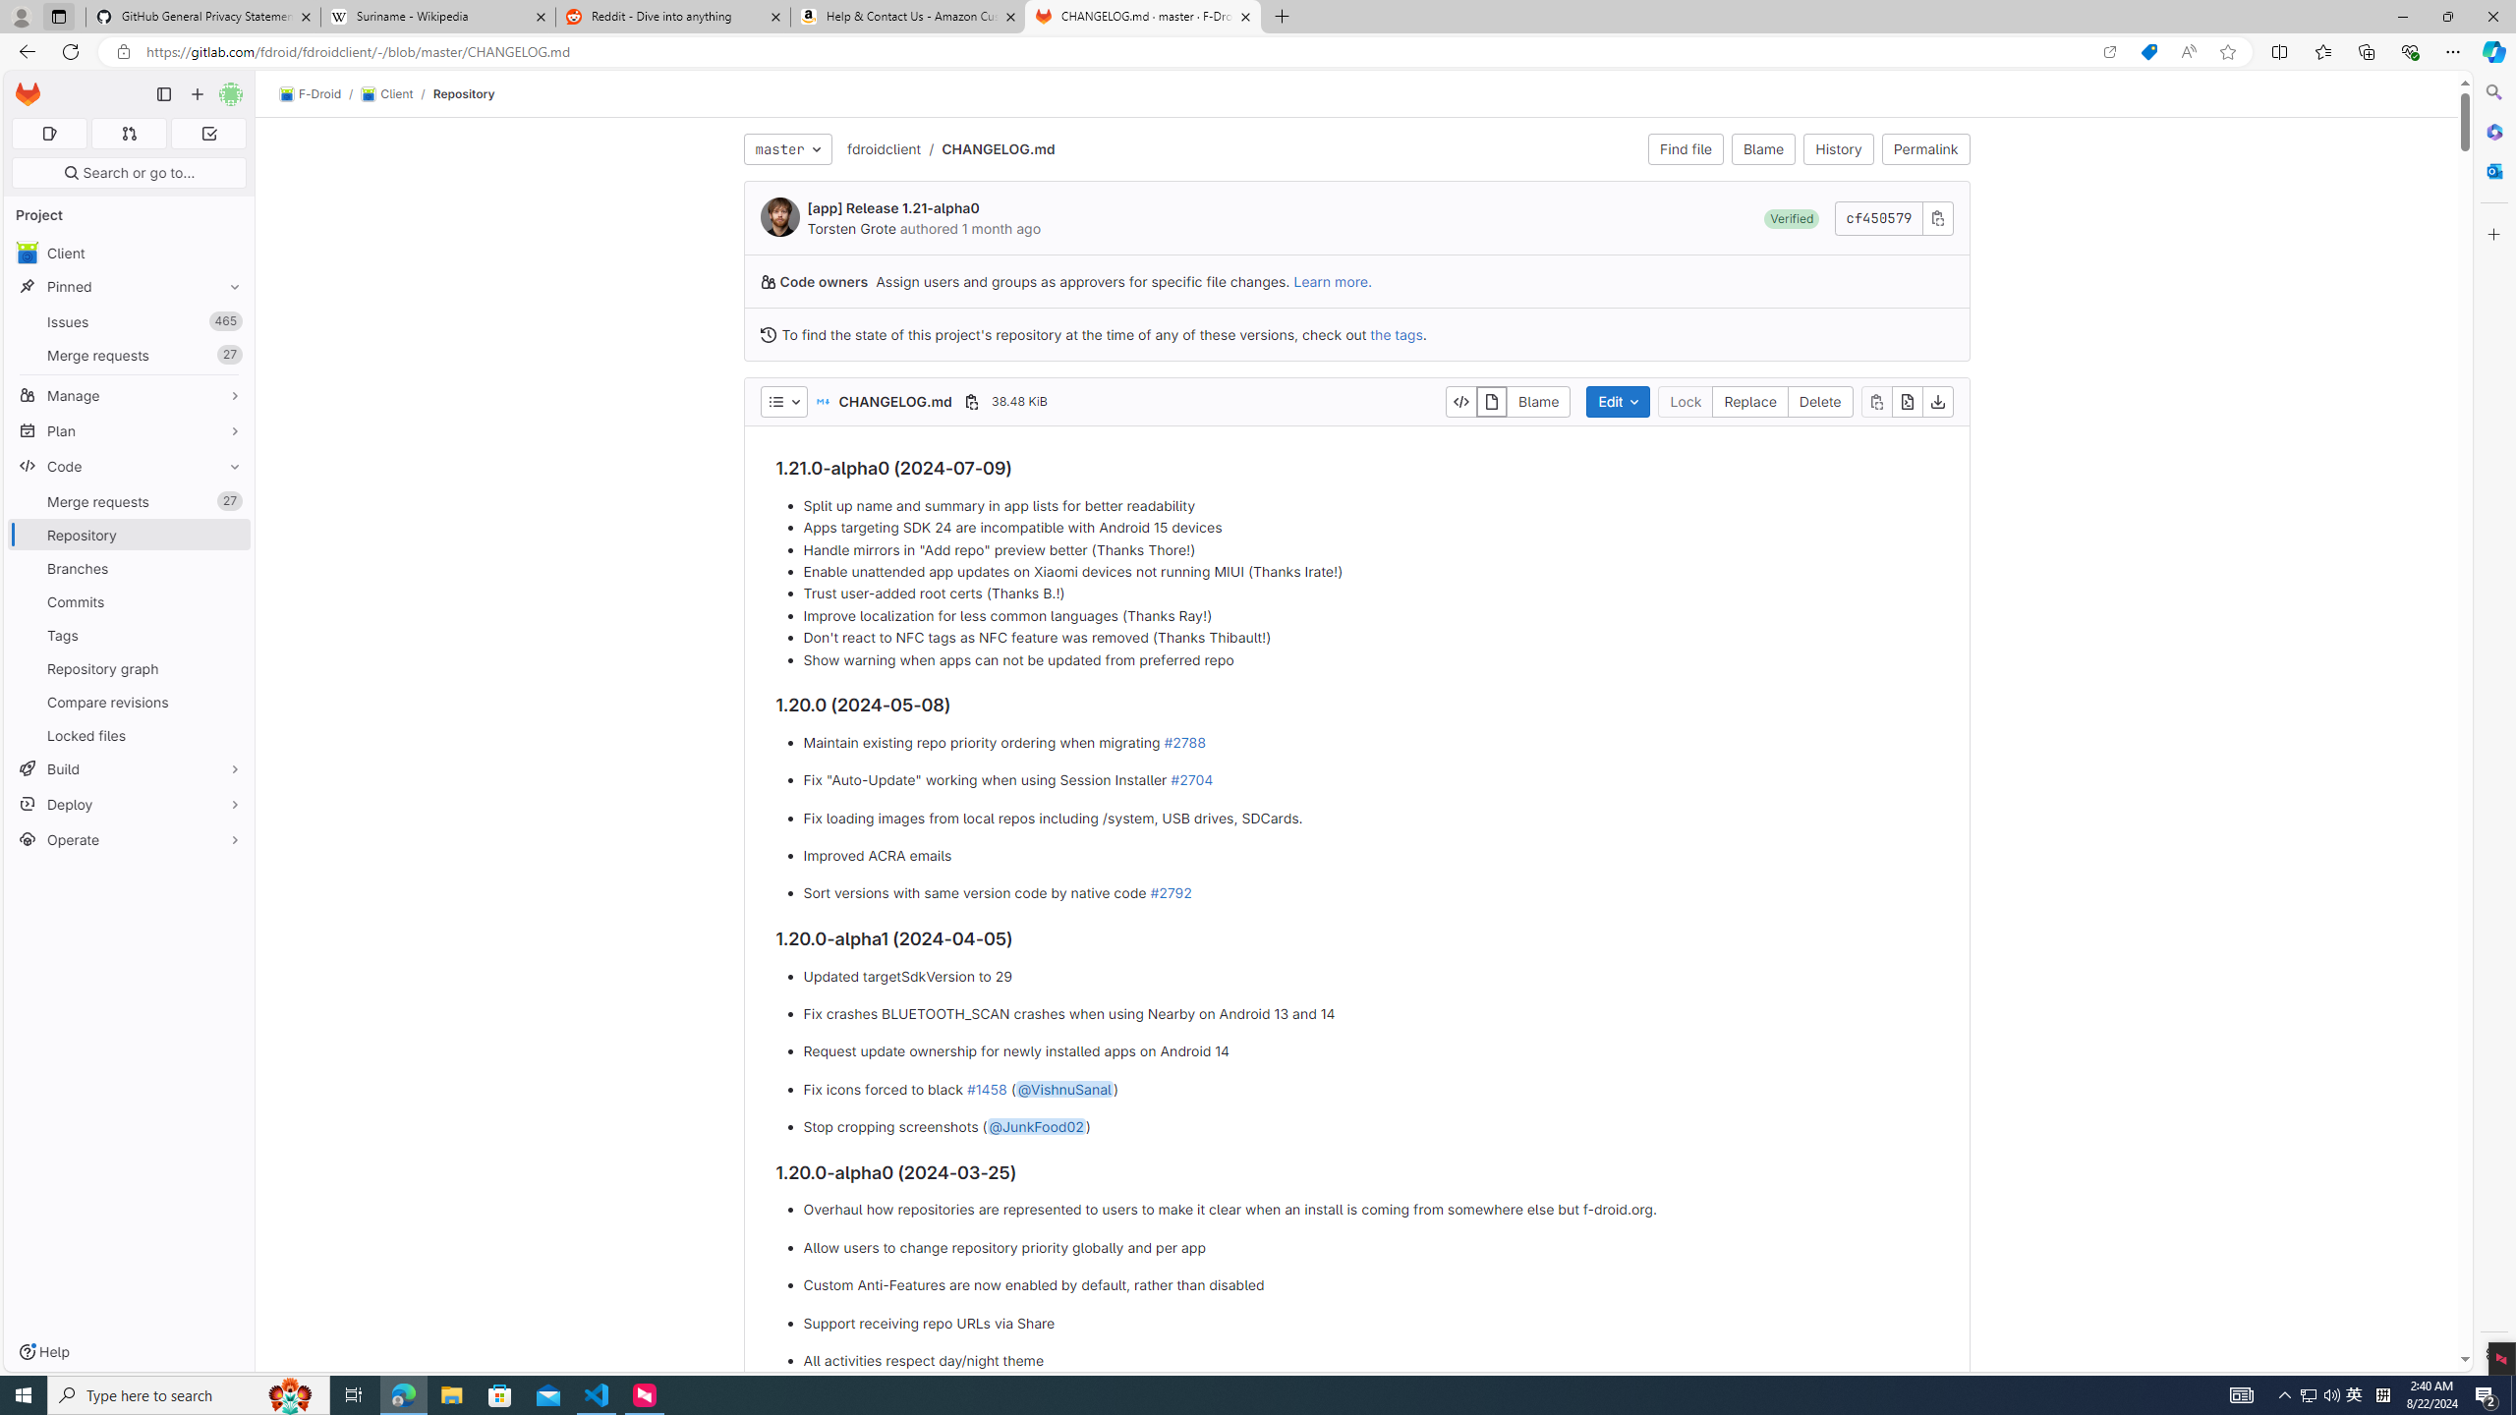  I want to click on Tags, so click(130, 635).